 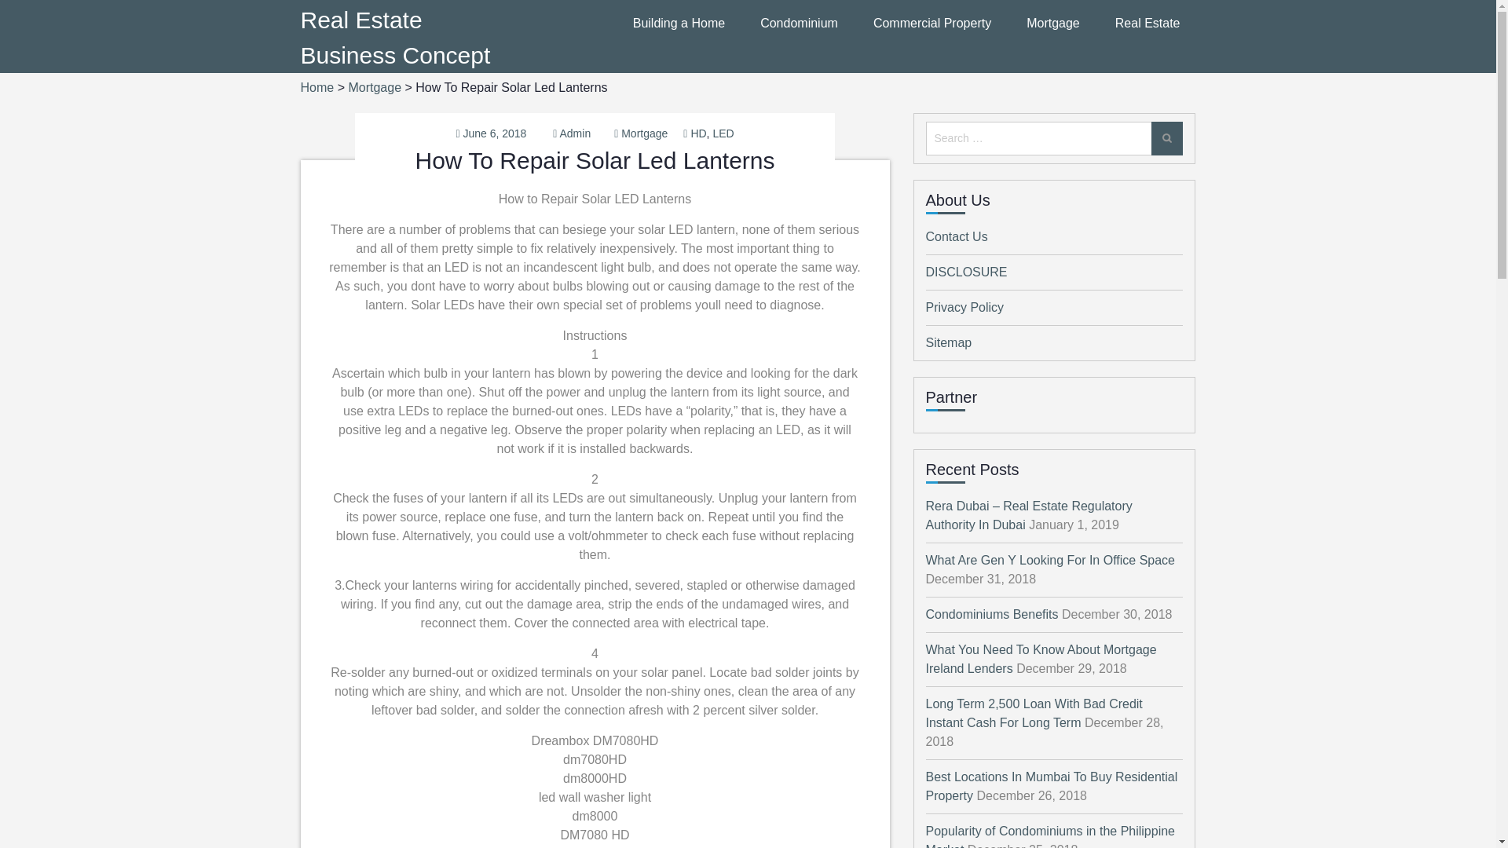 What do you see at coordinates (697, 133) in the screenshot?
I see `HD` at bounding box center [697, 133].